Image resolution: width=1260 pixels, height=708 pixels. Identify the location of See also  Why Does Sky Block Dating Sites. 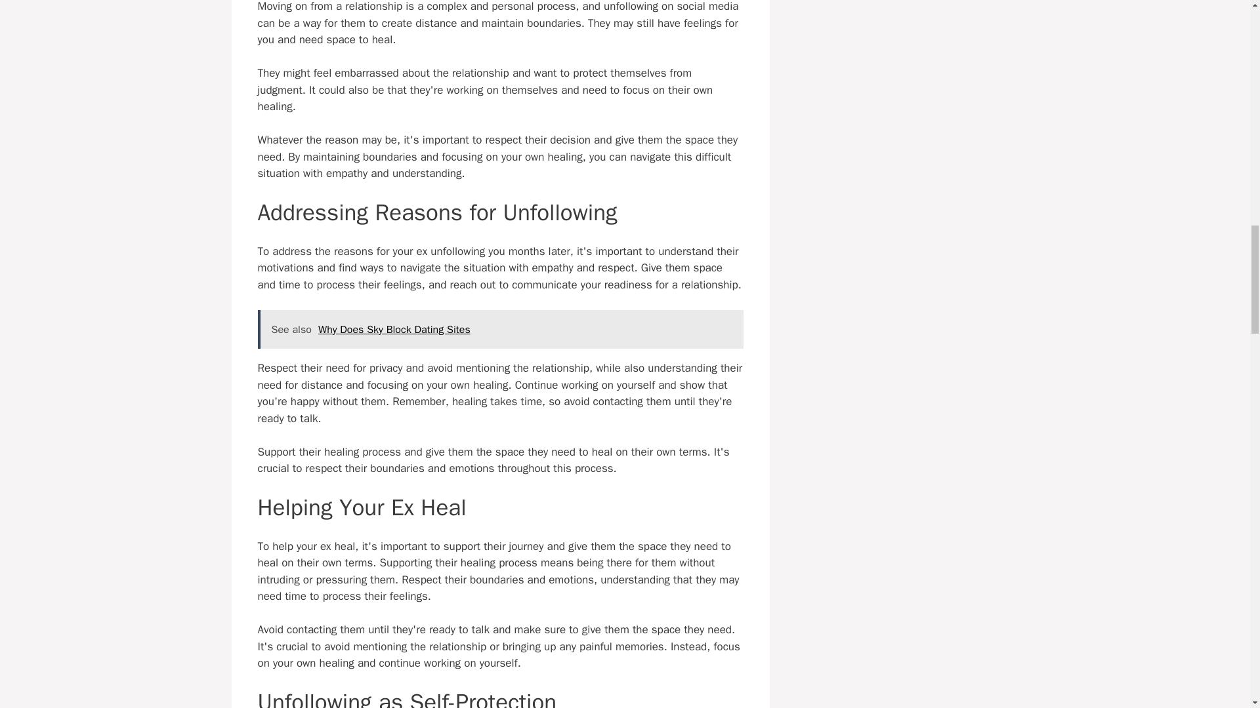
(500, 330).